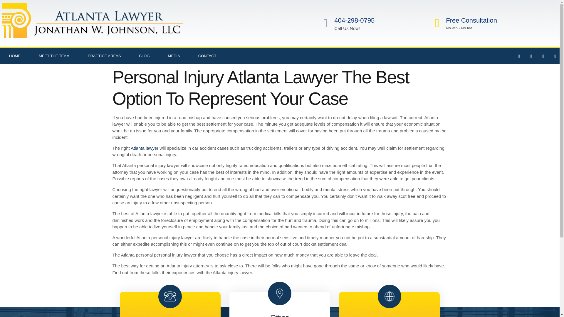 The image size is (564, 317). What do you see at coordinates (145, 148) in the screenshot?
I see `Atlanta lawyer` at bounding box center [145, 148].